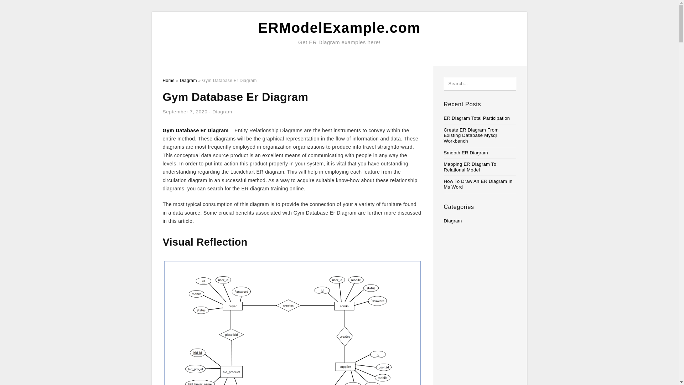 This screenshot has width=684, height=385. I want to click on Diagram, so click(222, 111).